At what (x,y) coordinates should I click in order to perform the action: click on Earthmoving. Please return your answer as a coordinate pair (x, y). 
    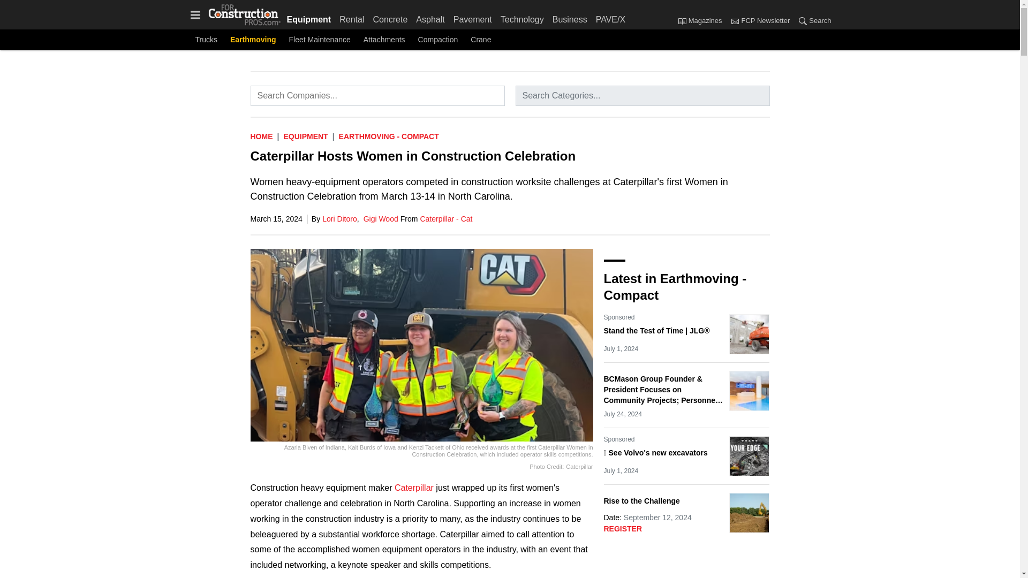
    Looking at the image, I should click on (253, 40).